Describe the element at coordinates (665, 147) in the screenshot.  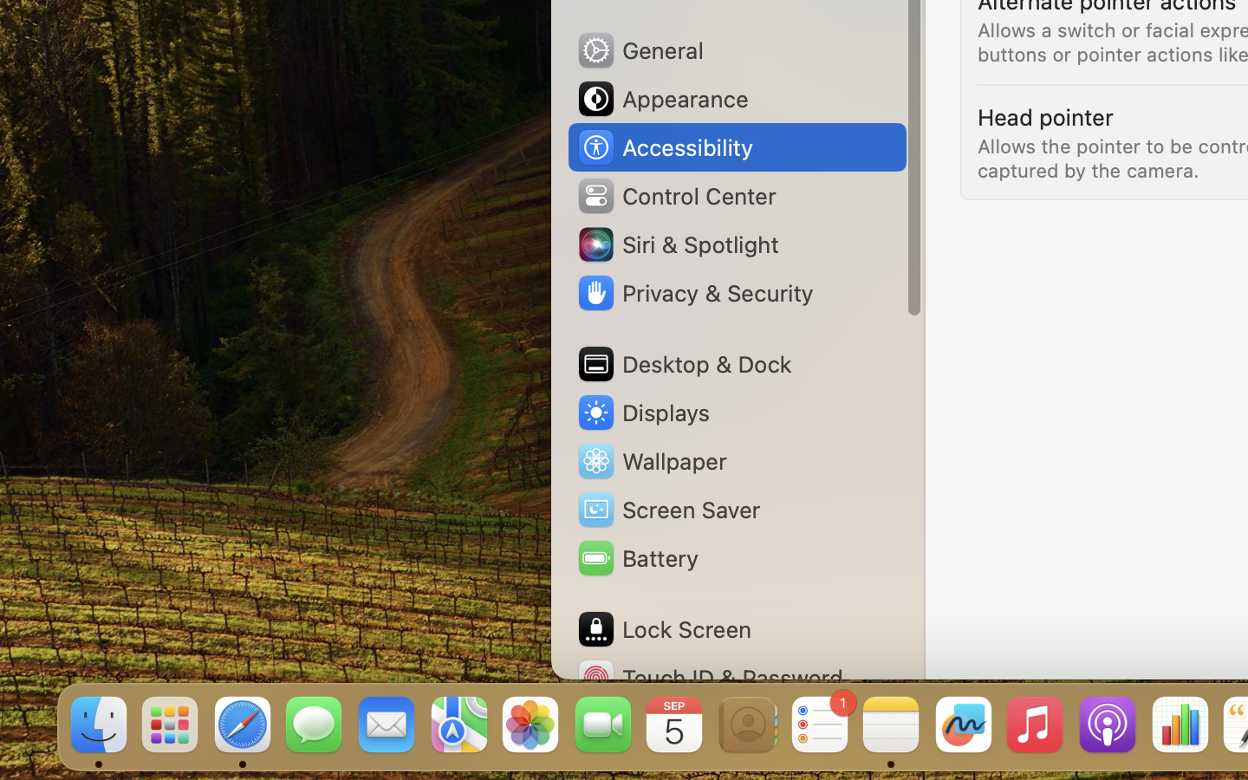
I see `Accessibility` at that location.